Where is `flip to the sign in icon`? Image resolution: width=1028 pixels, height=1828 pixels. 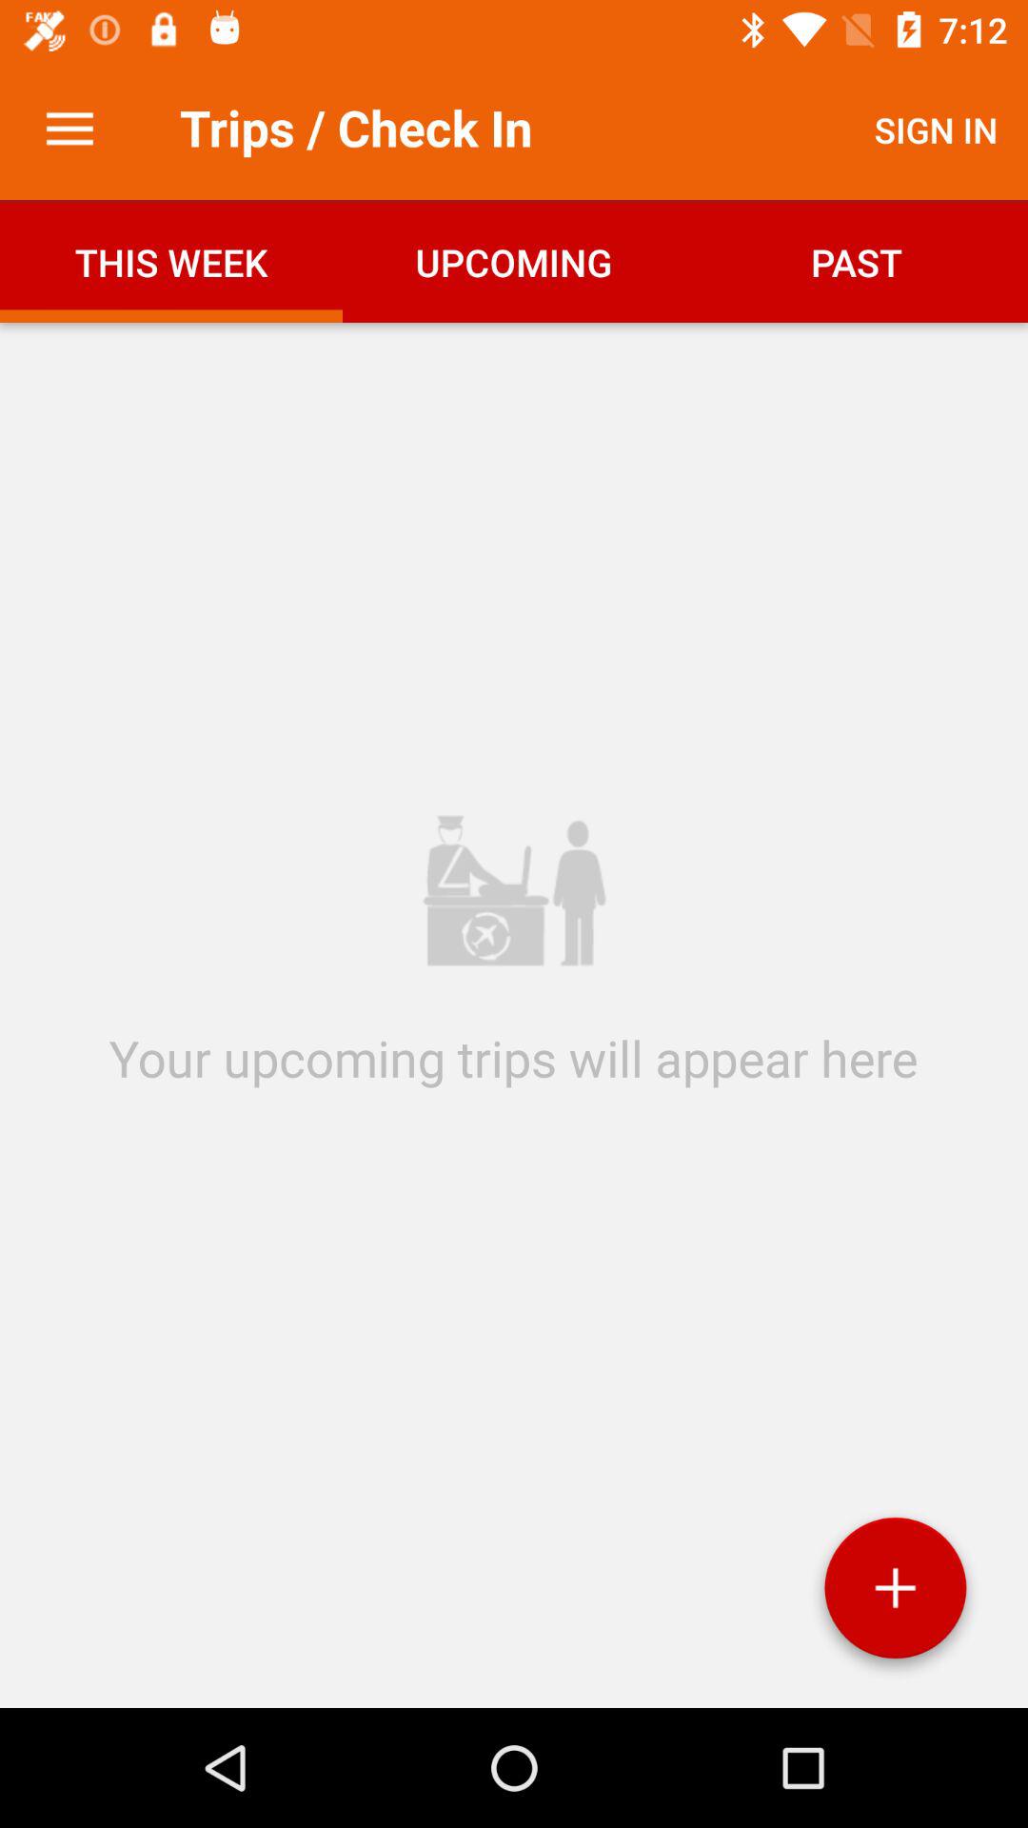 flip to the sign in icon is located at coordinates (937, 129).